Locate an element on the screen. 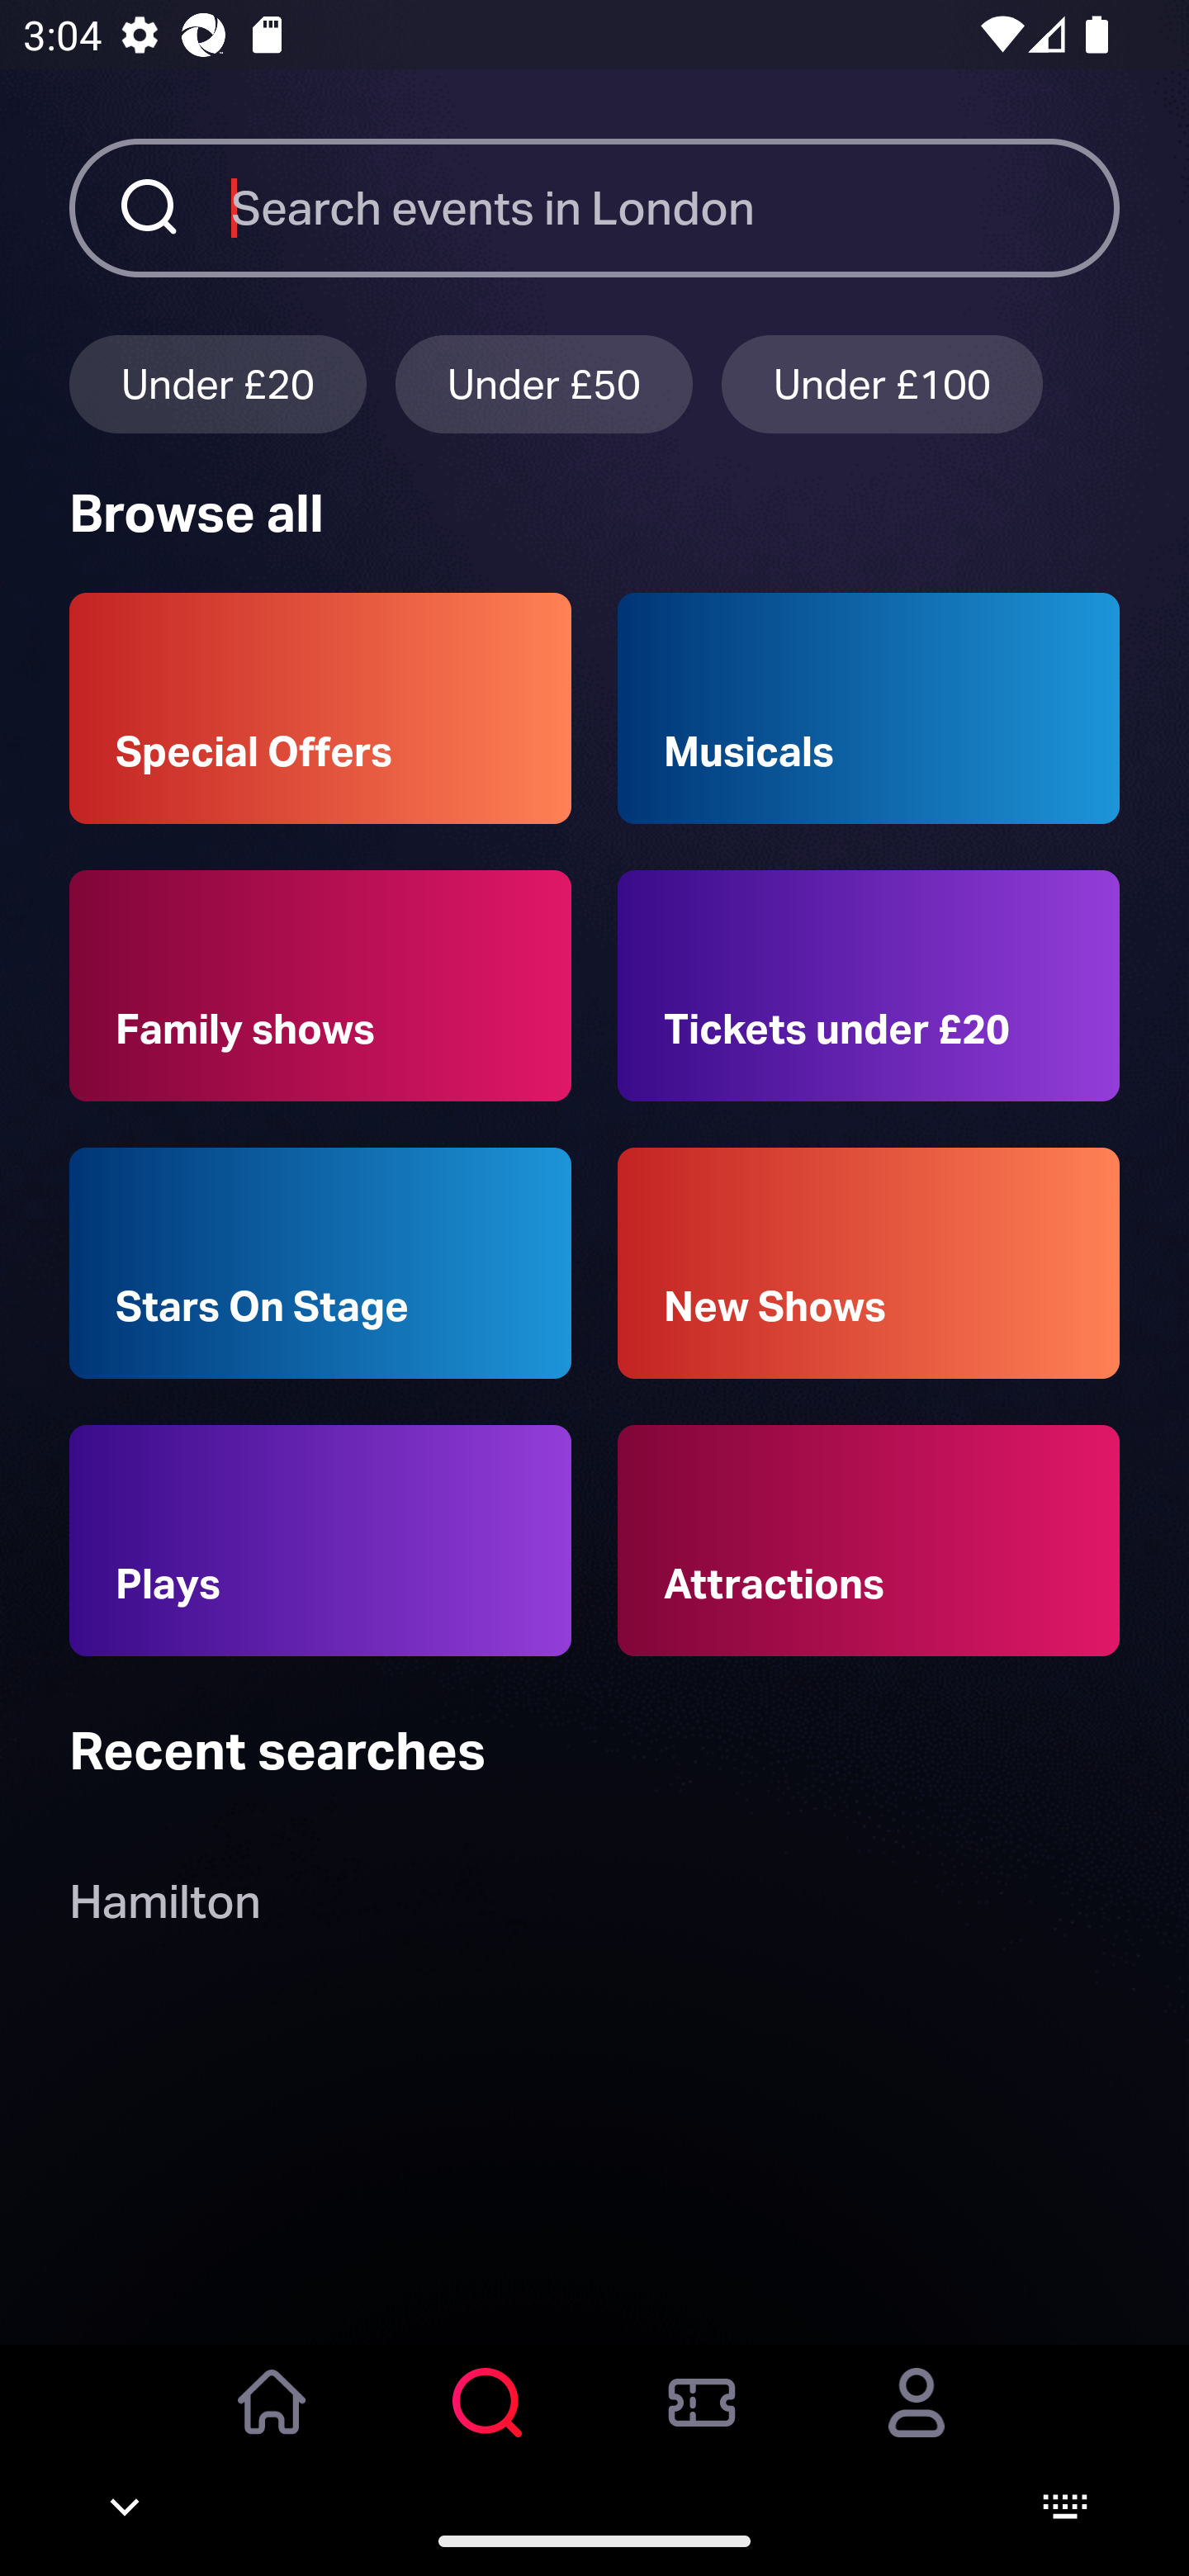 The height and width of the screenshot is (2576, 1189). Under £50 is located at coordinates (544, 383).